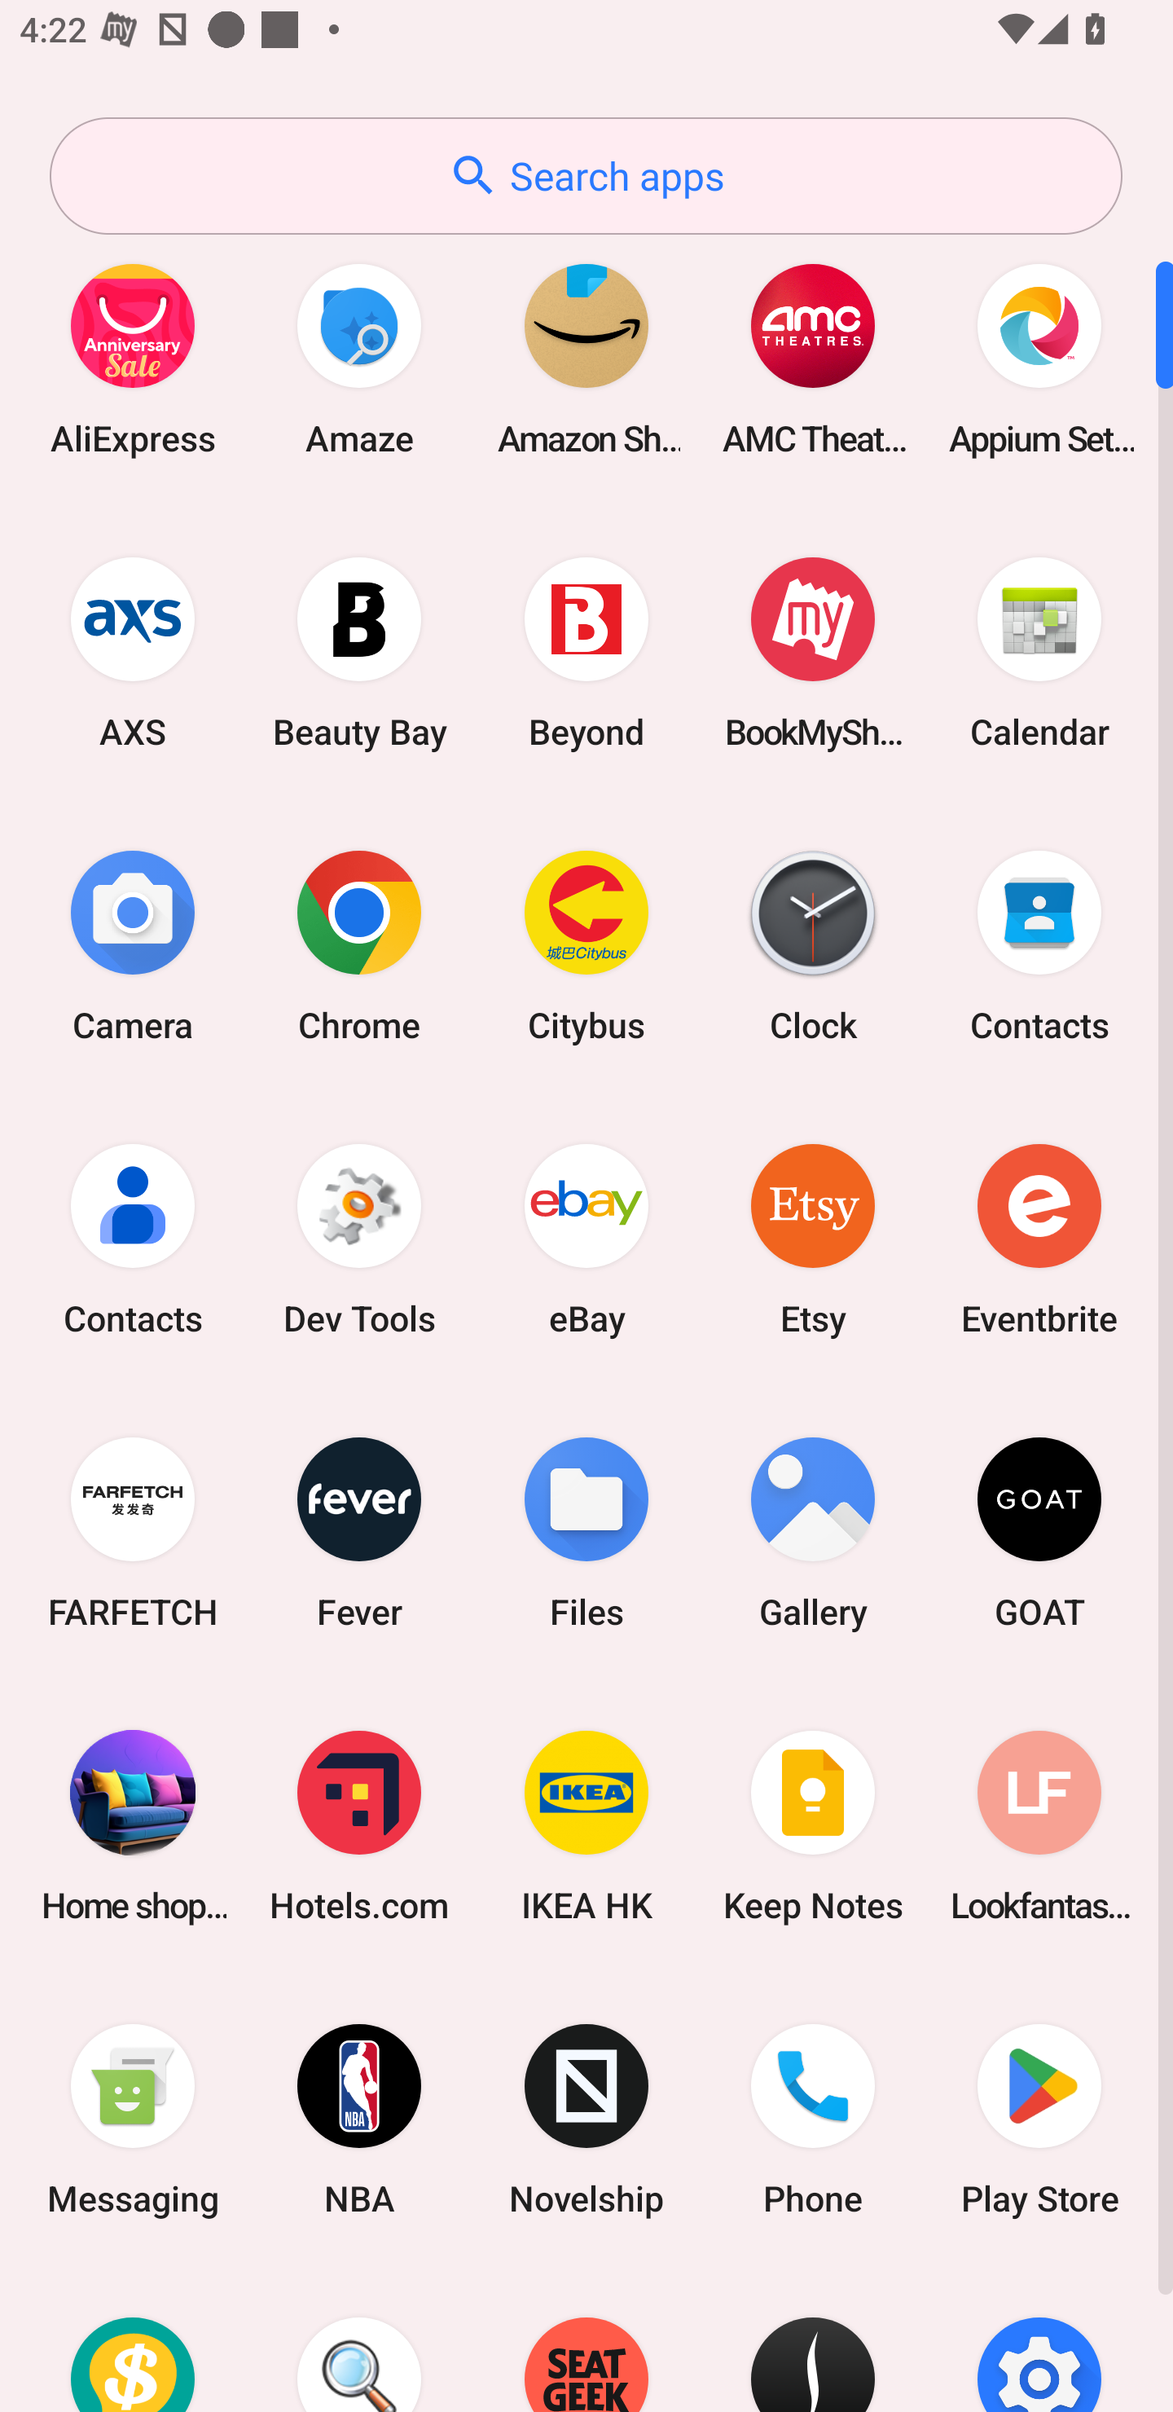 The image size is (1173, 2412). I want to click on Calendar, so click(1039, 652).